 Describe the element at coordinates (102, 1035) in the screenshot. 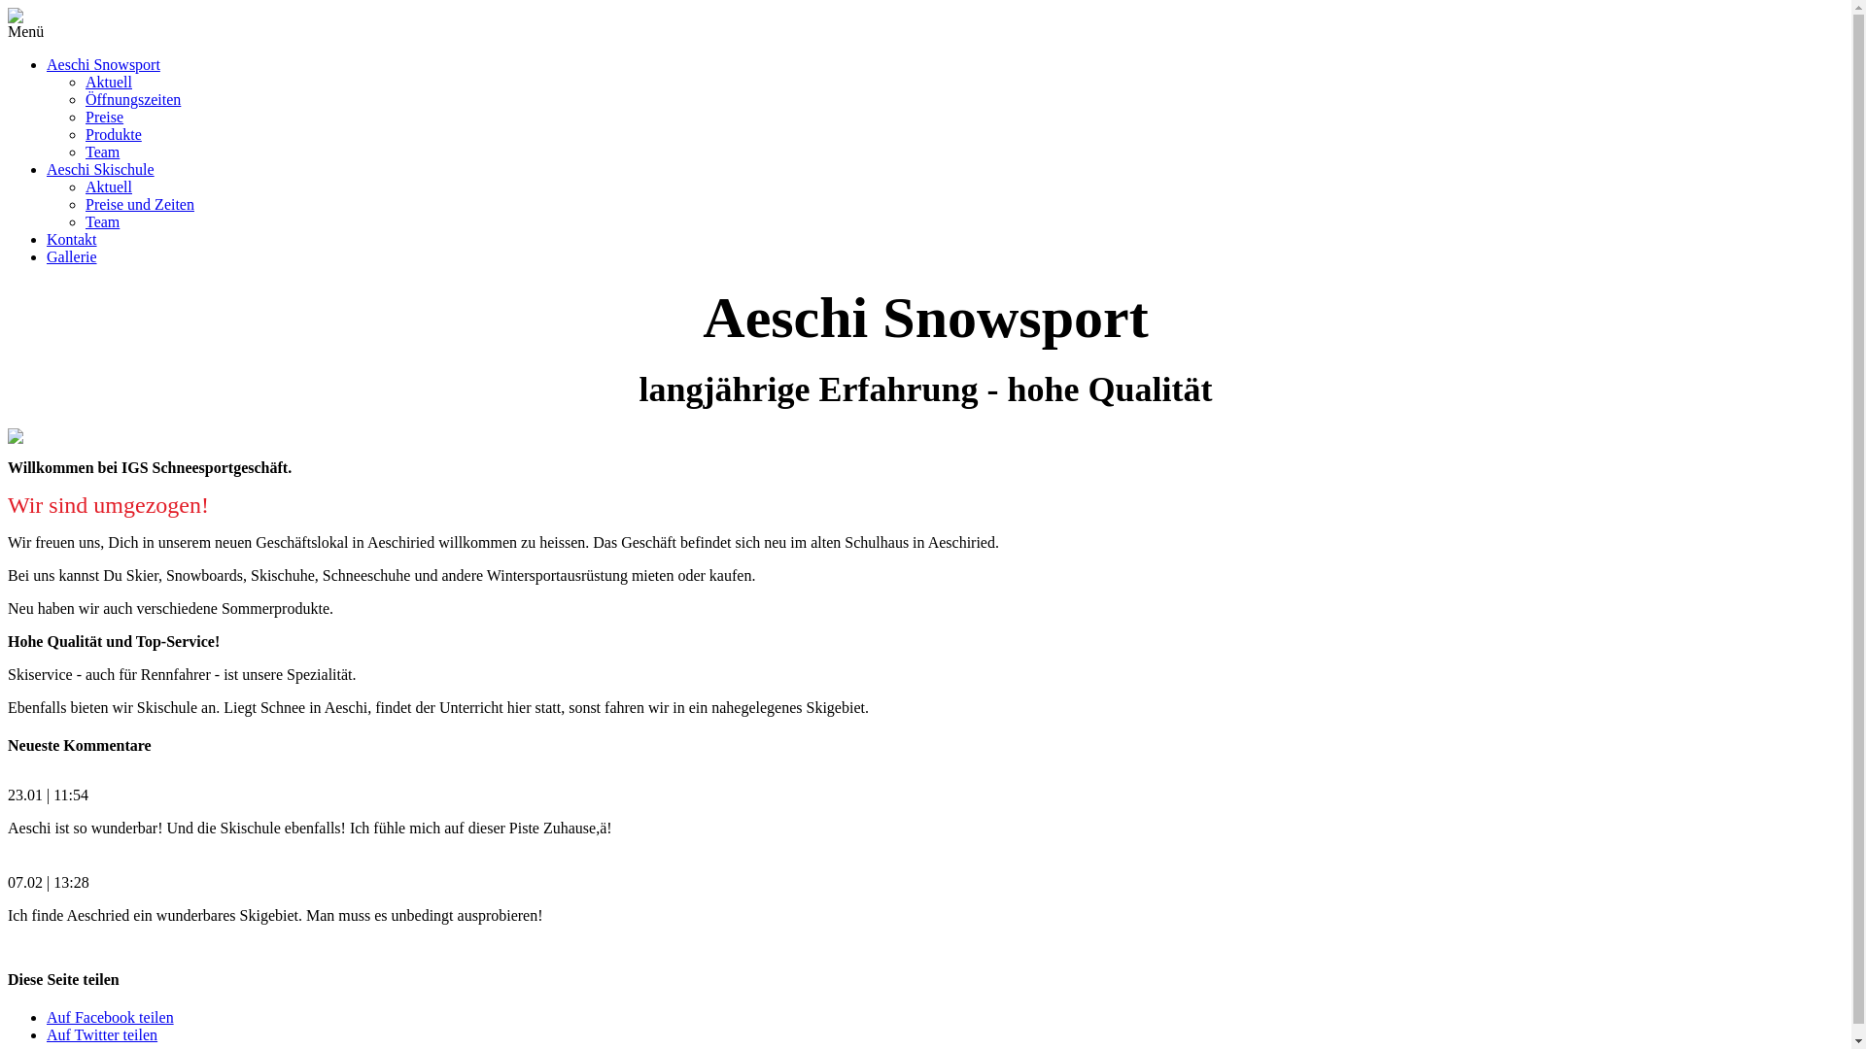

I see `Auf Twitter teilen` at that location.